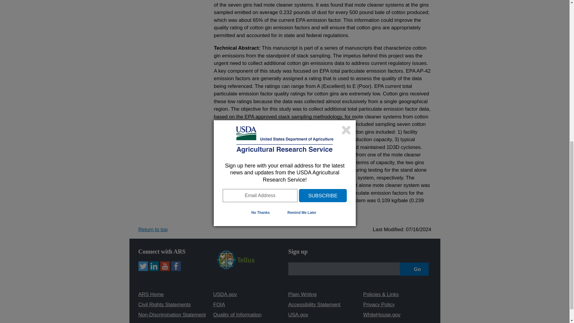 Image resolution: width=574 pixels, height=323 pixels. Describe the element at coordinates (154, 266) in the screenshot. I see `LinkedIn` at that location.